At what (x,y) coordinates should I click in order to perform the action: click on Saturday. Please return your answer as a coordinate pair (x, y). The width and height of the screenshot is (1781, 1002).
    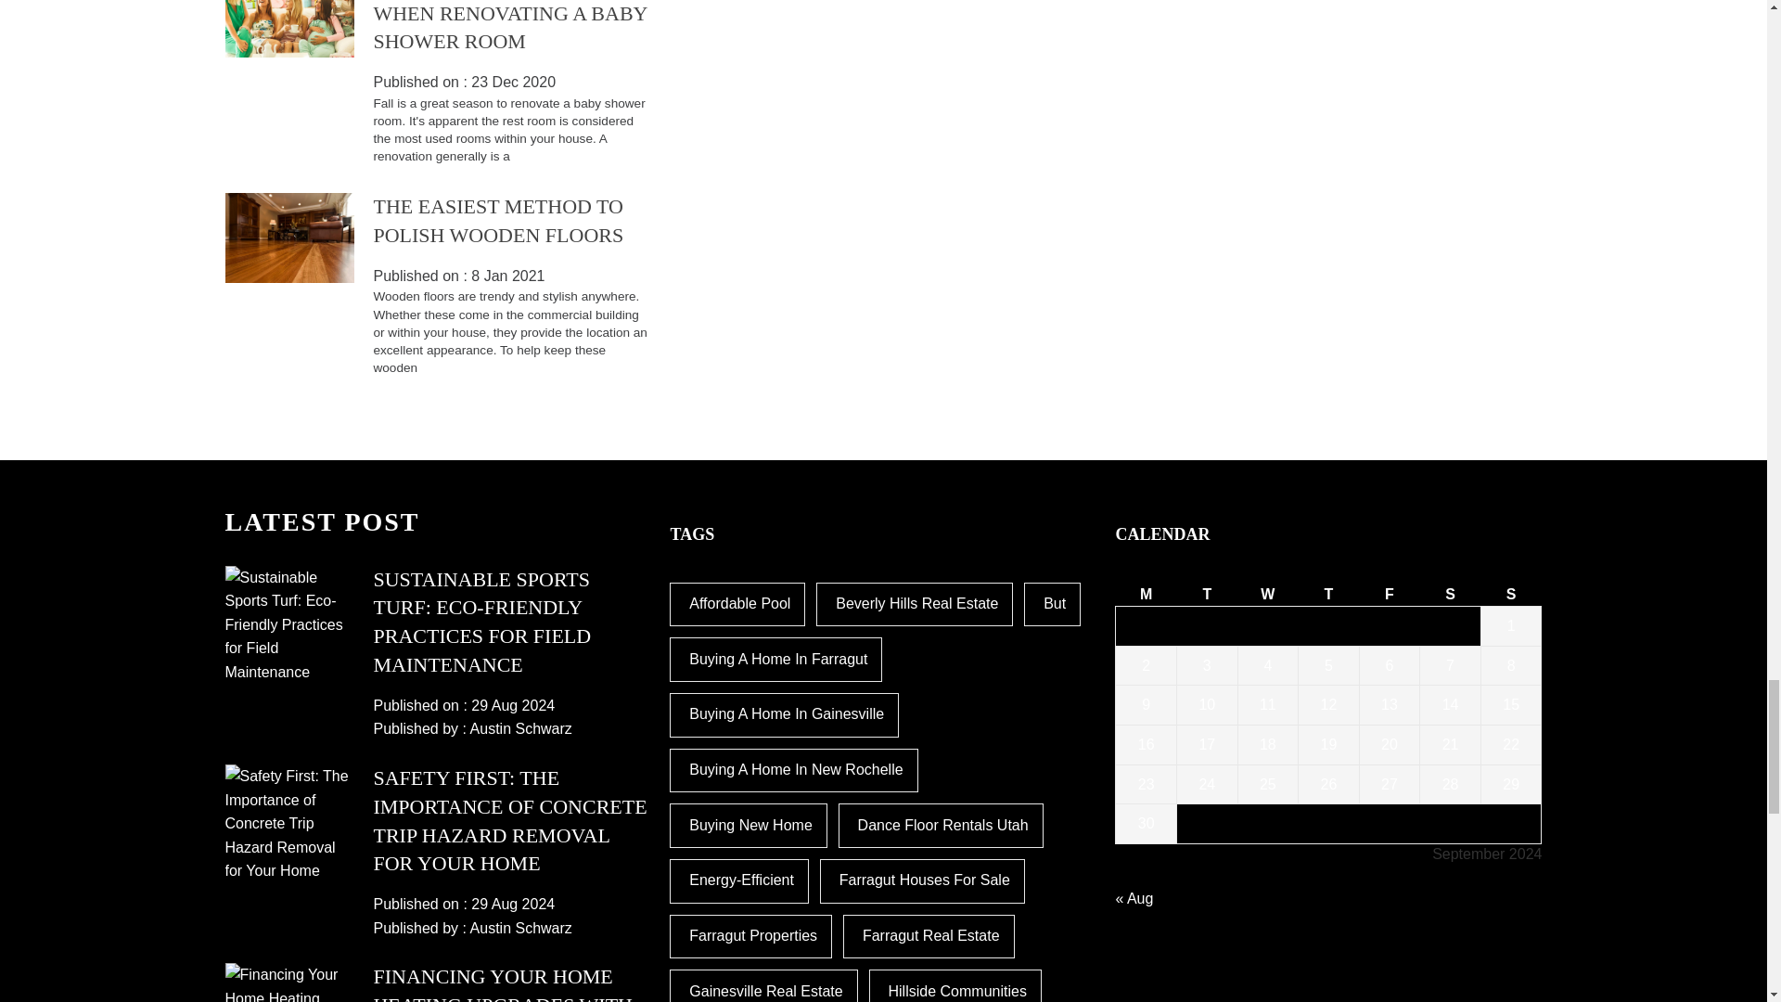
    Looking at the image, I should click on (1451, 594).